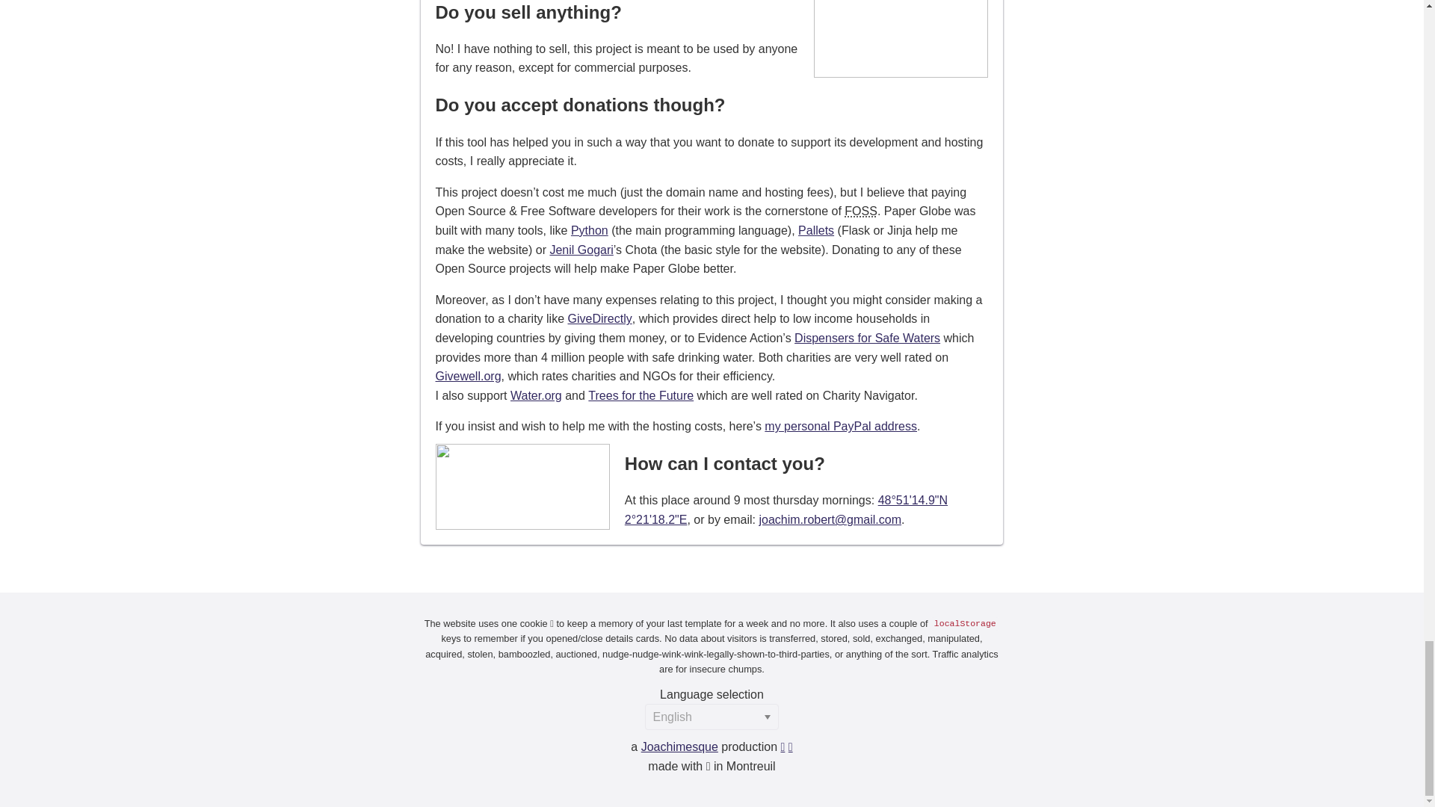 This screenshot has height=807, width=1435. Describe the element at coordinates (600, 318) in the screenshot. I see `GiveDirectly` at that location.